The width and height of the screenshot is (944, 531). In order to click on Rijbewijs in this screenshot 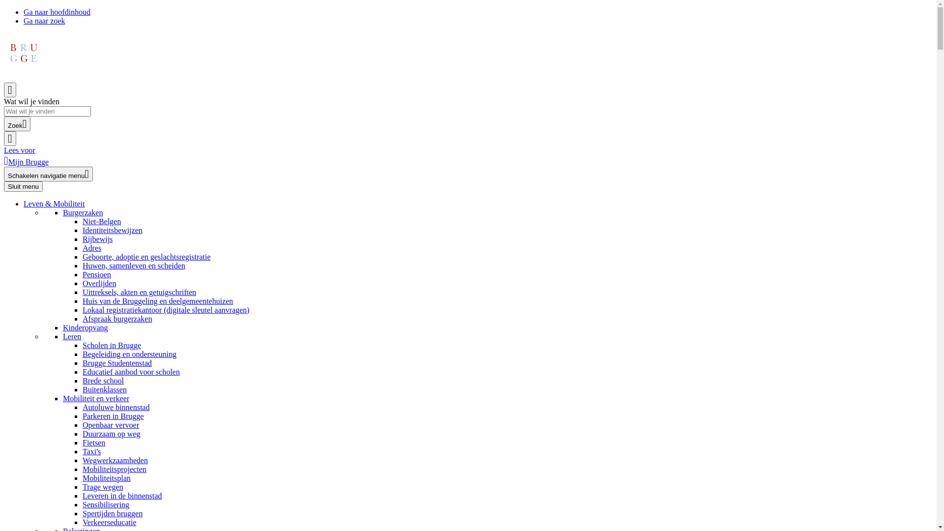, I will do `click(97, 239)`.